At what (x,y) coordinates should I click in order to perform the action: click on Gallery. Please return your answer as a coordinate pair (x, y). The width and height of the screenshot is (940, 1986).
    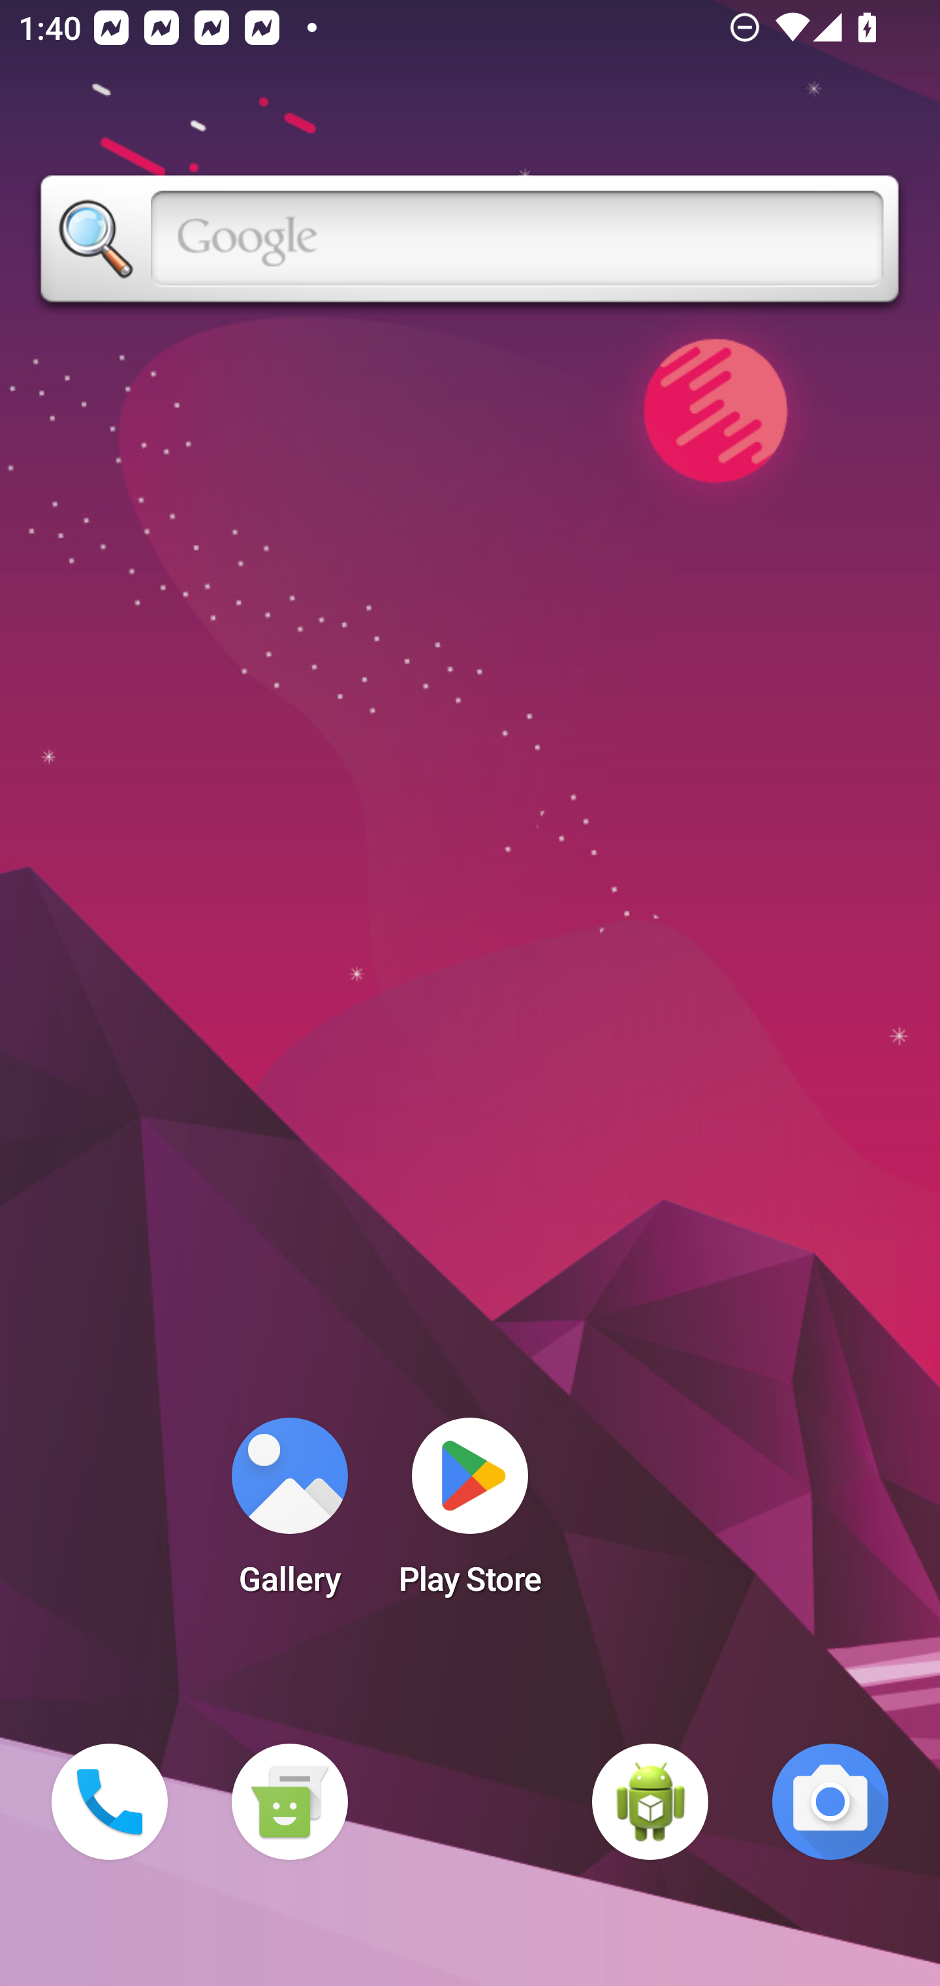
    Looking at the image, I should click on (289, 1514).